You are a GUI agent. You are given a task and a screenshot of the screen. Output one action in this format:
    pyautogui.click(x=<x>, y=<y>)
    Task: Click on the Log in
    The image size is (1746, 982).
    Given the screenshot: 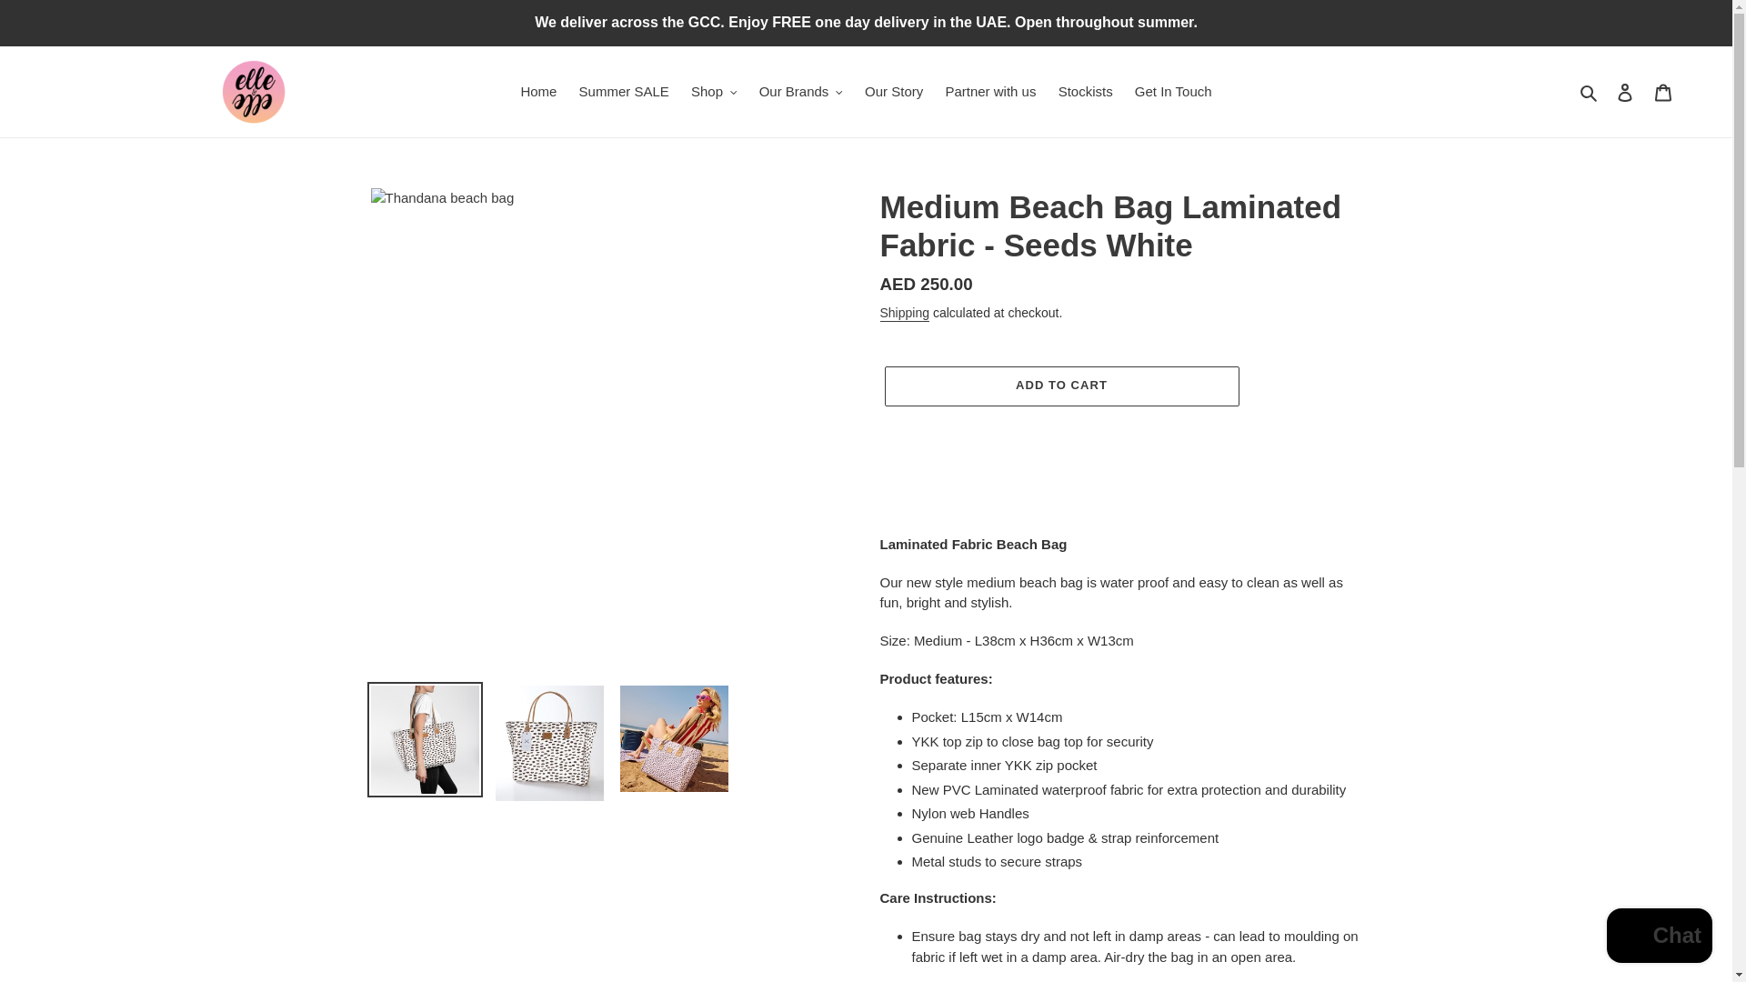 What is the action you would take?
    pyautogui.click(x=1625, y=92)
    